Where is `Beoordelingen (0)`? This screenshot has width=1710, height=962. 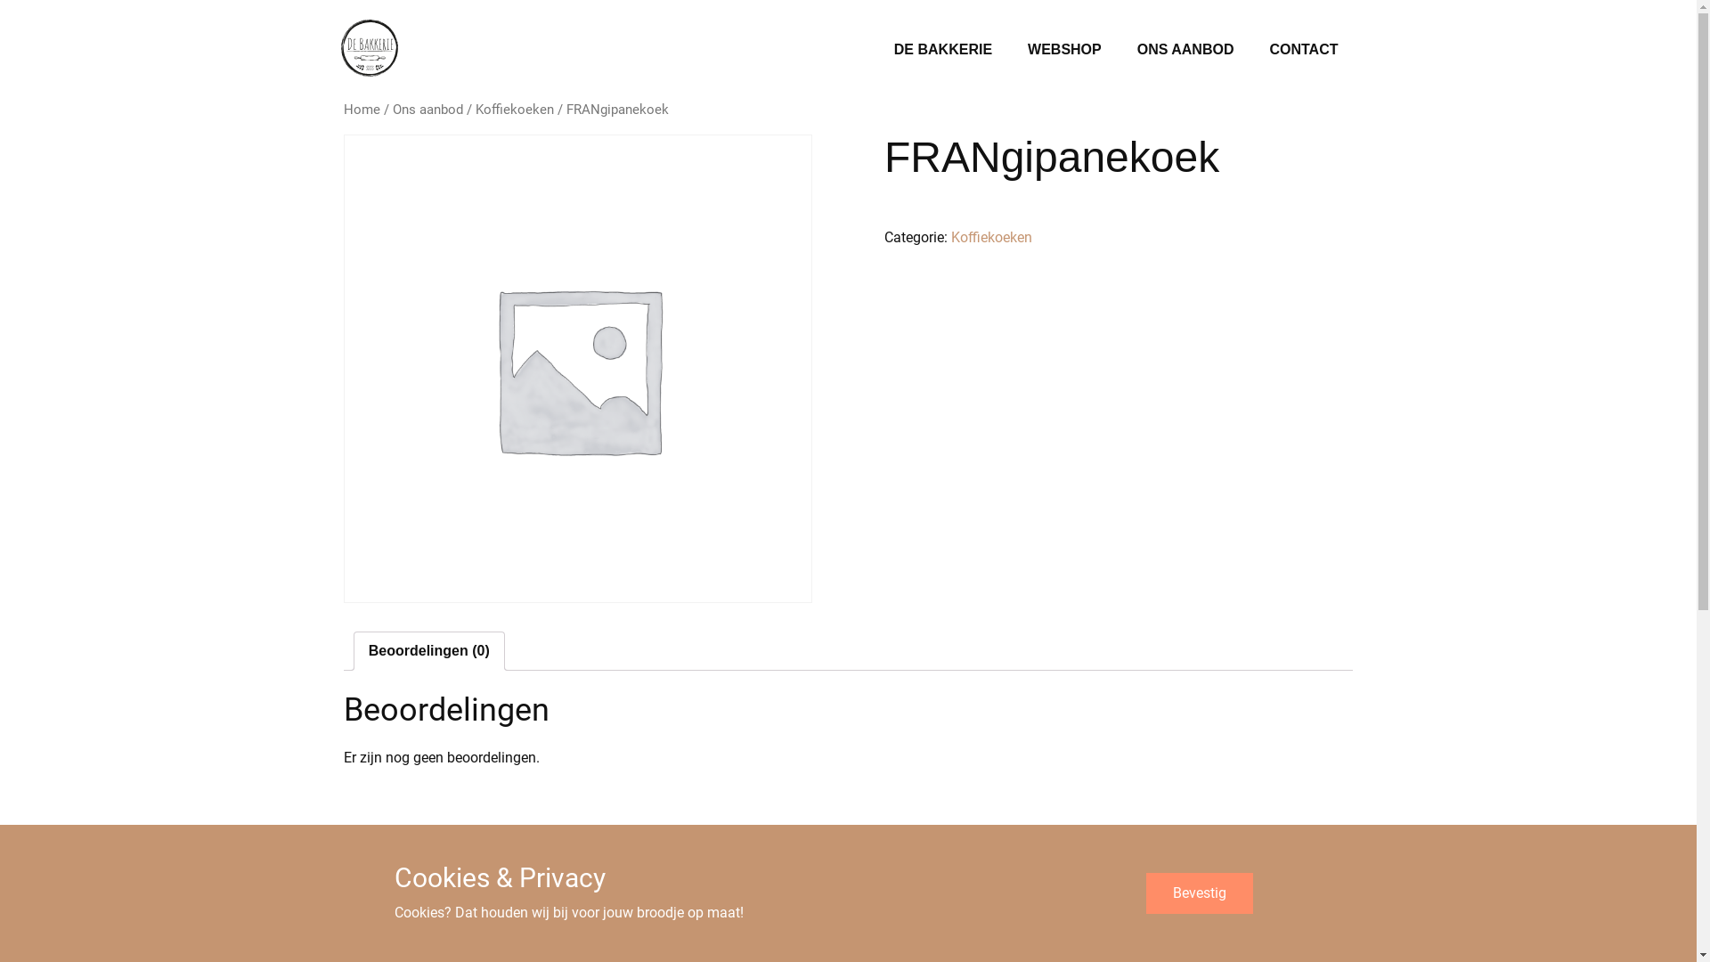 Beoordelingen (0) is located at coordinates (429, 651).